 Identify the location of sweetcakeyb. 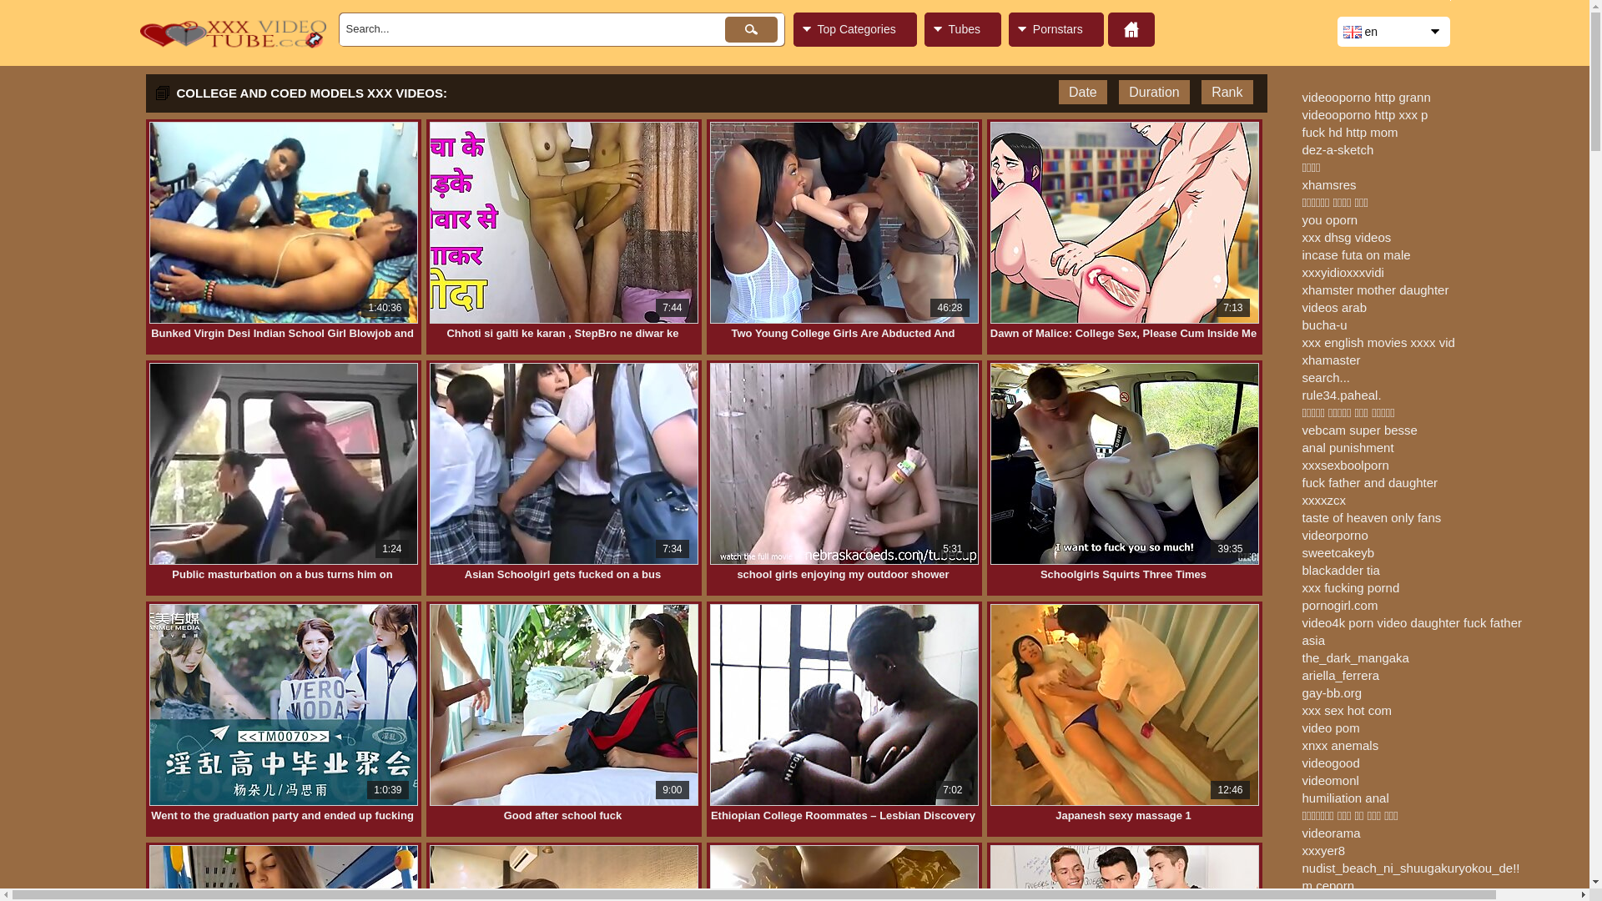
(1338, 552).